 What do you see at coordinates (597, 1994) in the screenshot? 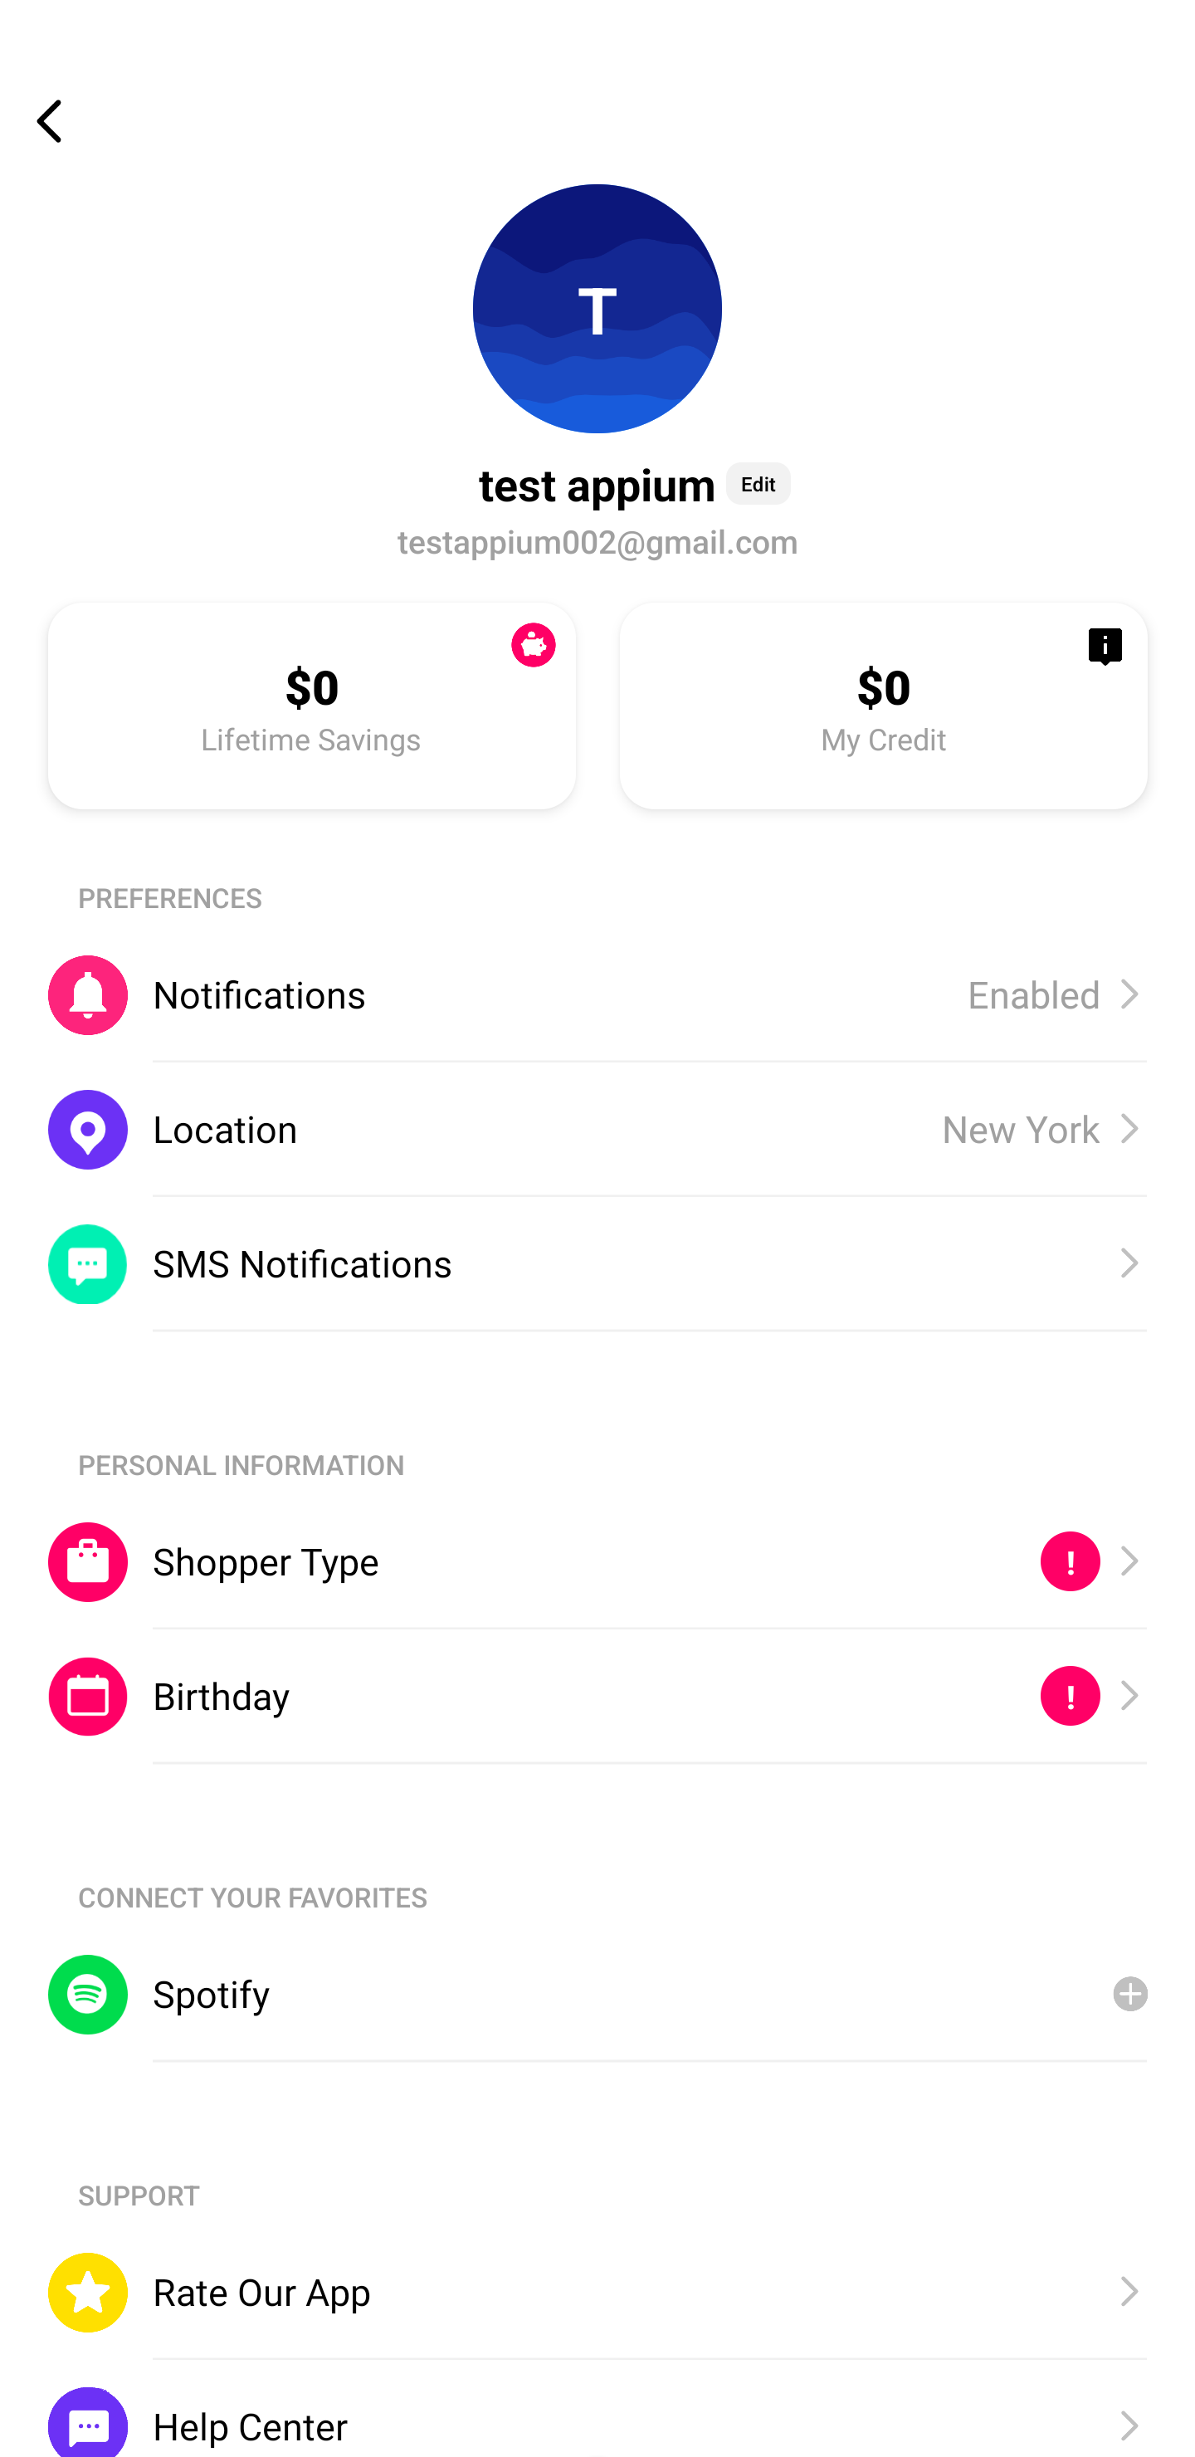
I see `Spotify,    Spotify   ` at bounding box center [597, 1994].